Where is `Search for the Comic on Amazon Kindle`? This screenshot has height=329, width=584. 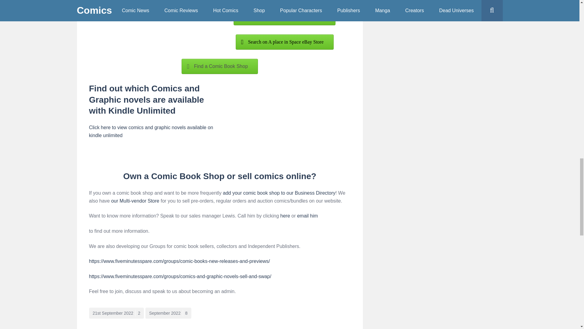 Search for the Comic on Amazon Kindle is located at coordinates (284, 18).